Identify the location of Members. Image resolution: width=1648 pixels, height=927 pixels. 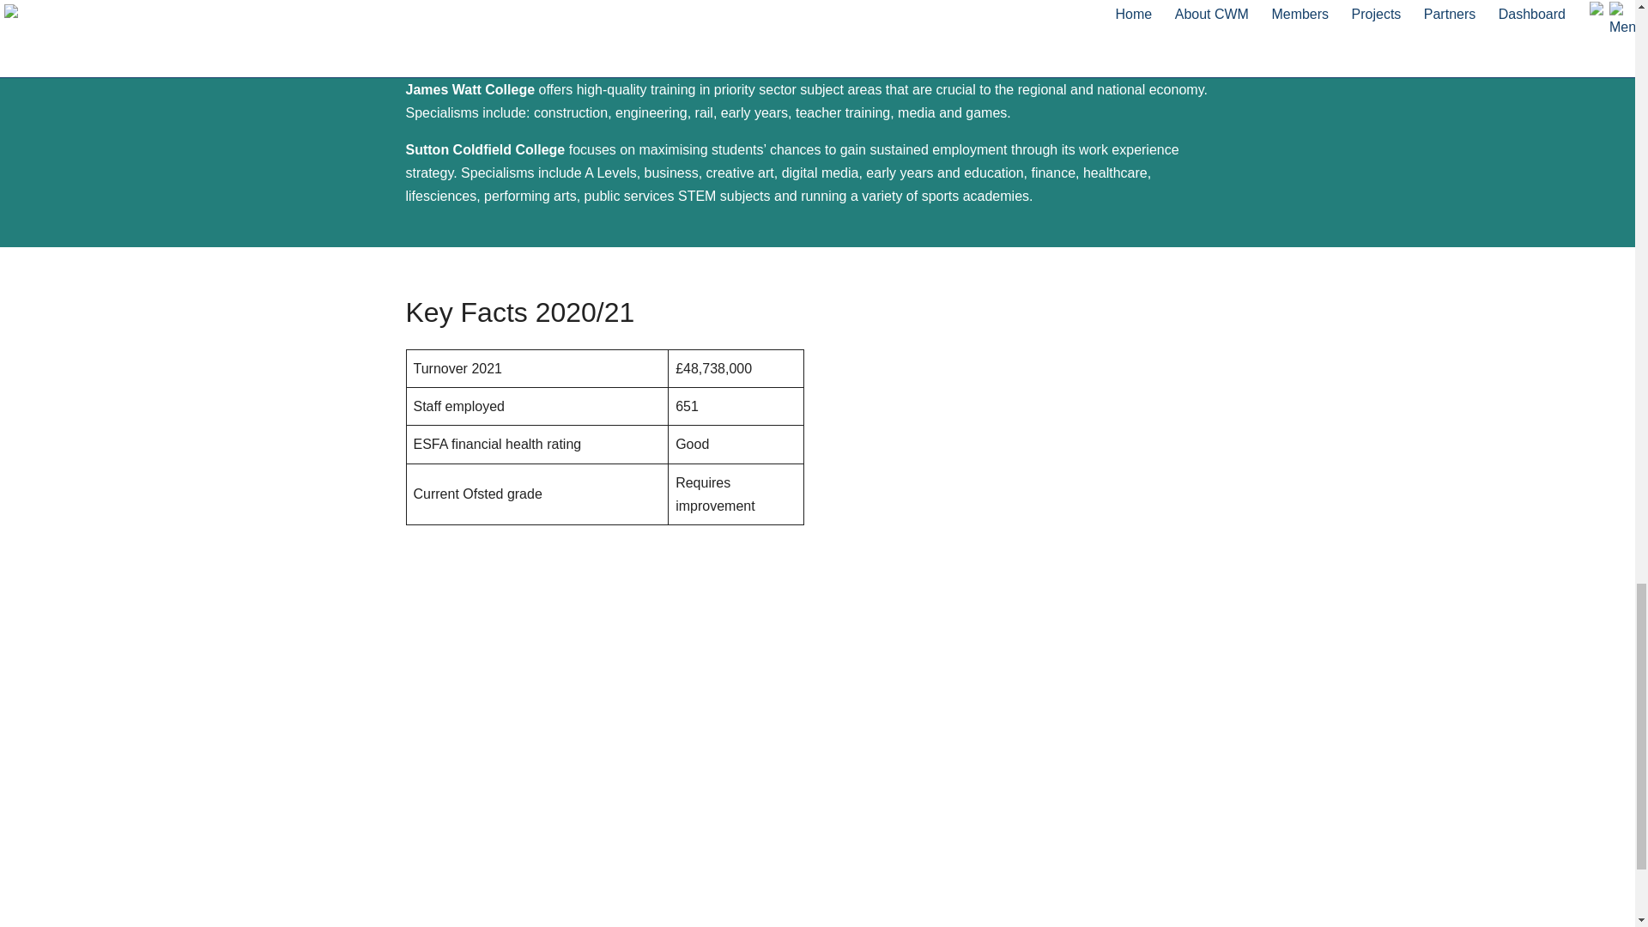
(434, 879).